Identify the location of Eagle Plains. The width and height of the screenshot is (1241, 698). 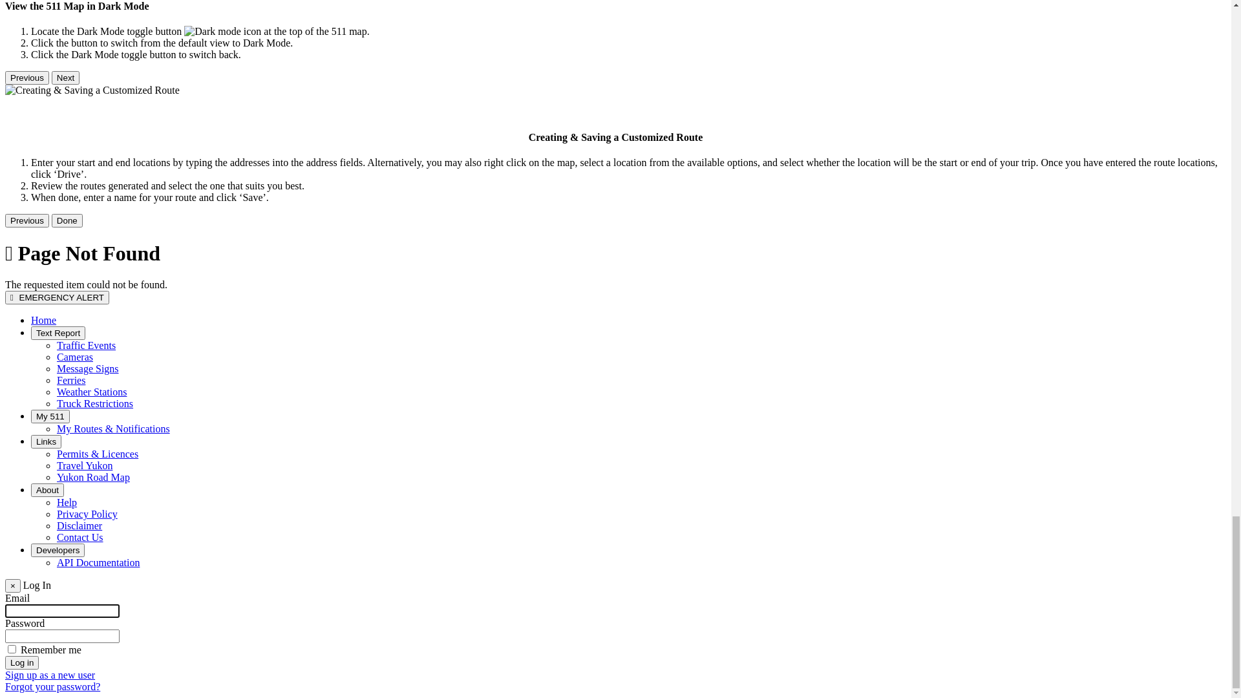
(83, 296).